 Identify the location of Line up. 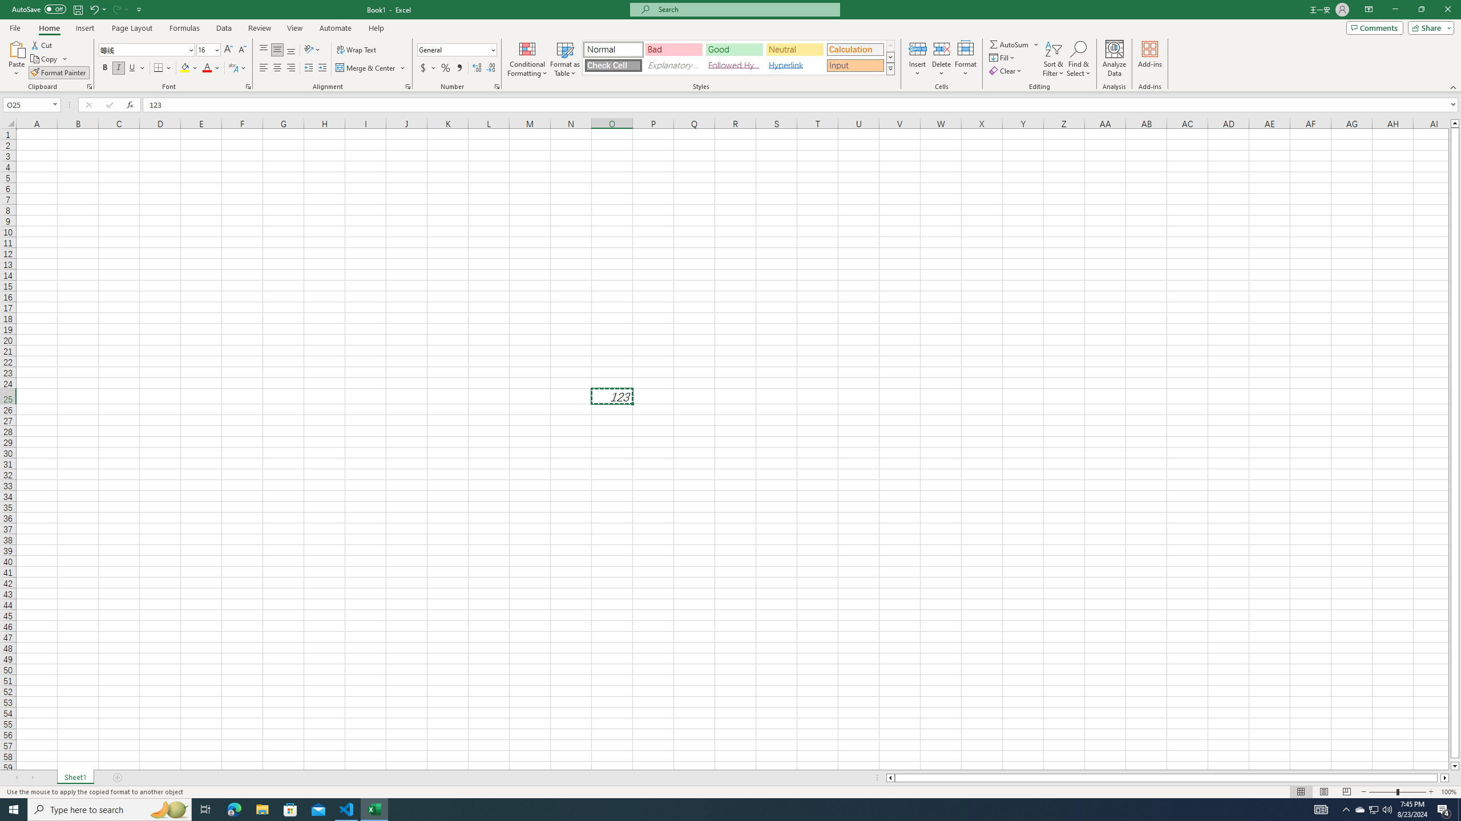
(1455, 123).